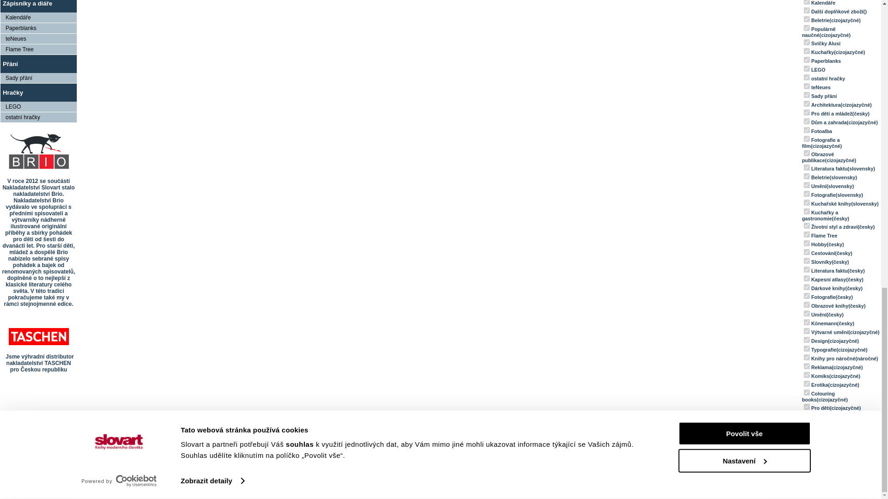  I want to click on 9799, so click(807, 51).